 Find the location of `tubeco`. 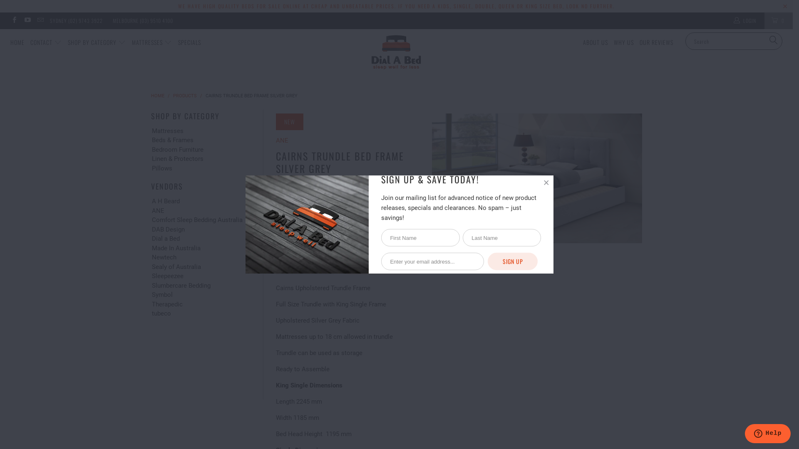

tubeco is located at coordinates (201, 313).